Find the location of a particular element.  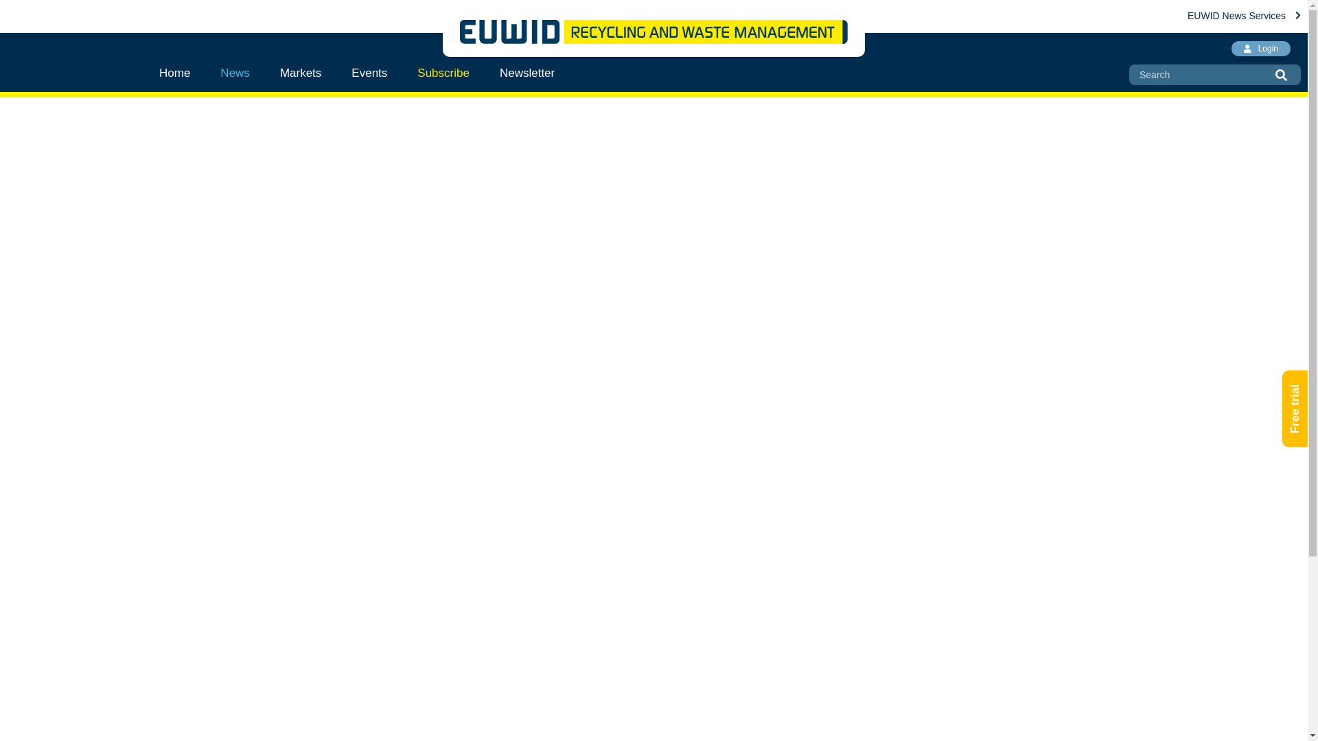

Markets is located at coordinates (300, 73).